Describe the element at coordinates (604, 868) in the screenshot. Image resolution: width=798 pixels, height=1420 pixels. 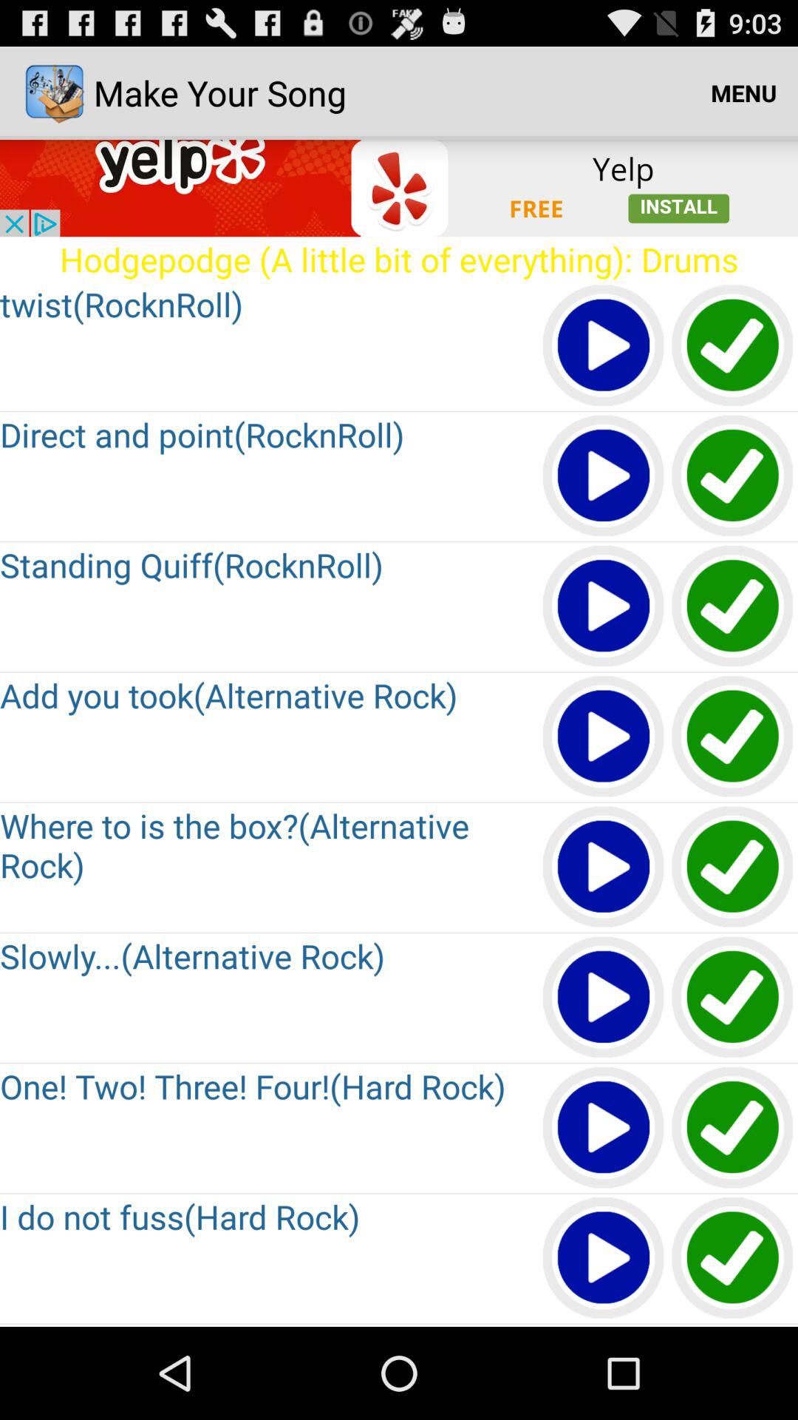
I see `play track` at that location.